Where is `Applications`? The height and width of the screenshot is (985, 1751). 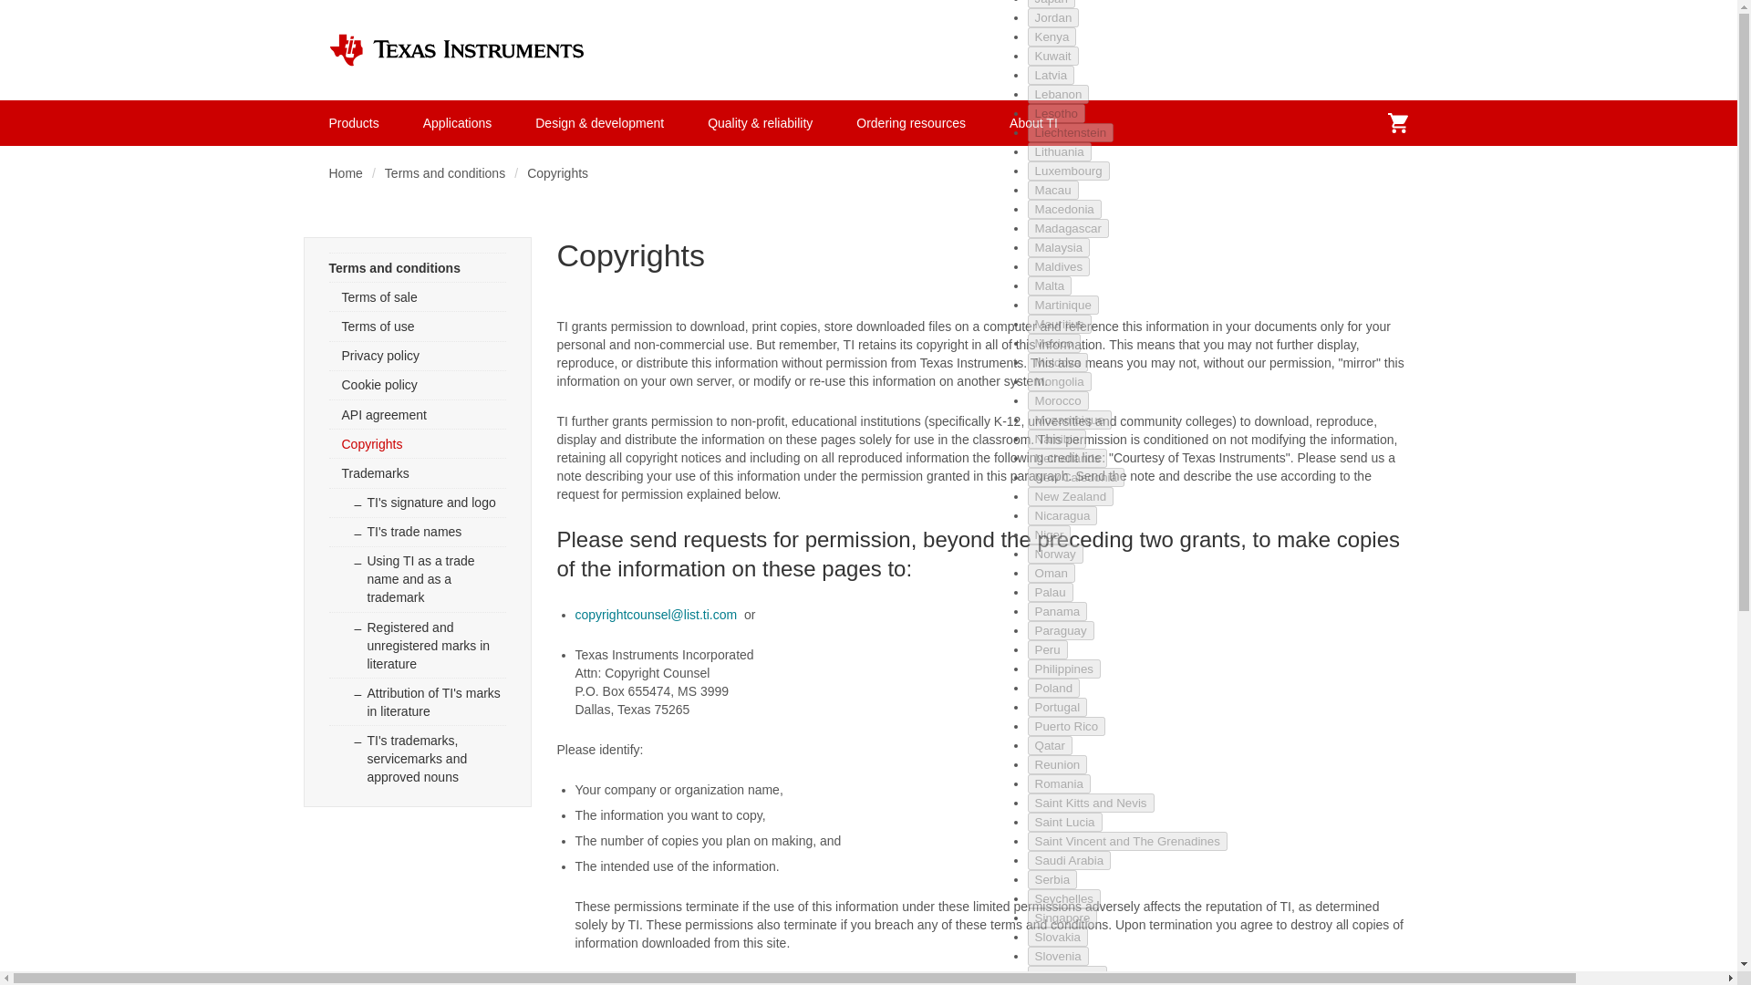
Applications is located at coordinates (458, 122).